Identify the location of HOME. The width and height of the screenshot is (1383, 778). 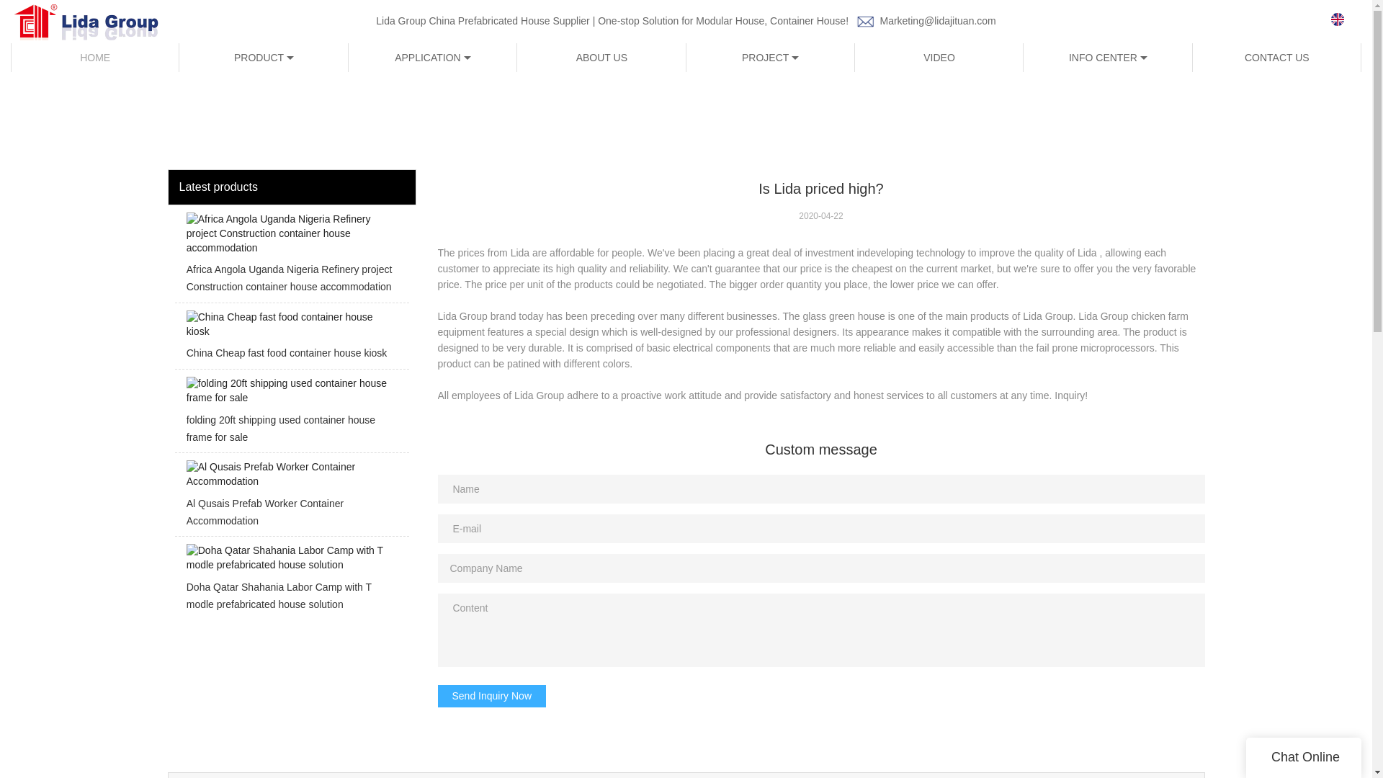
(95, 58).